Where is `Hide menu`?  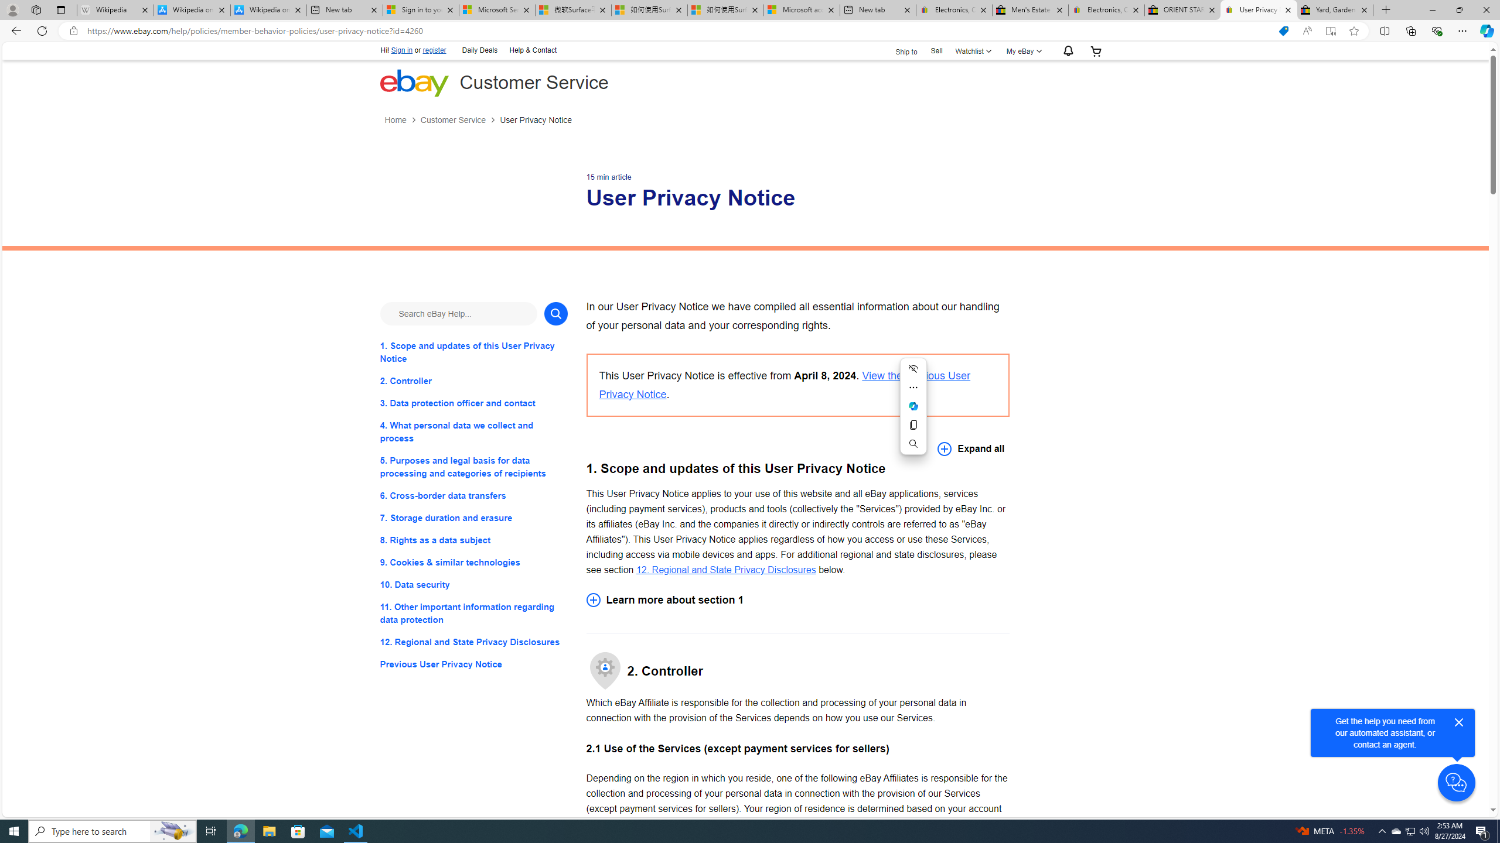
Hide menu is located at coordinates (913, 369).